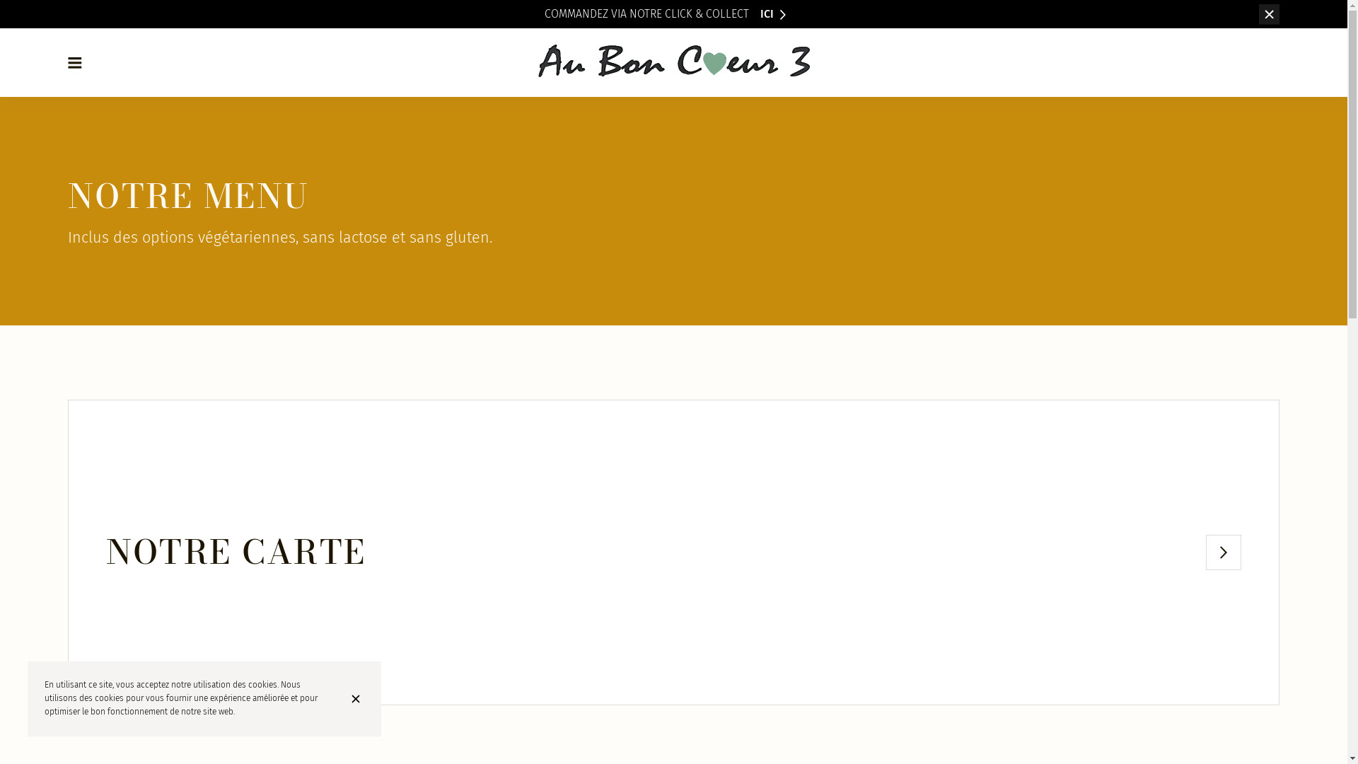 This screenshot has height=764, width=1358. Describe the element at coordinates (673, 552) in the screenshot. I see `NOTRE CARTE` at that location.